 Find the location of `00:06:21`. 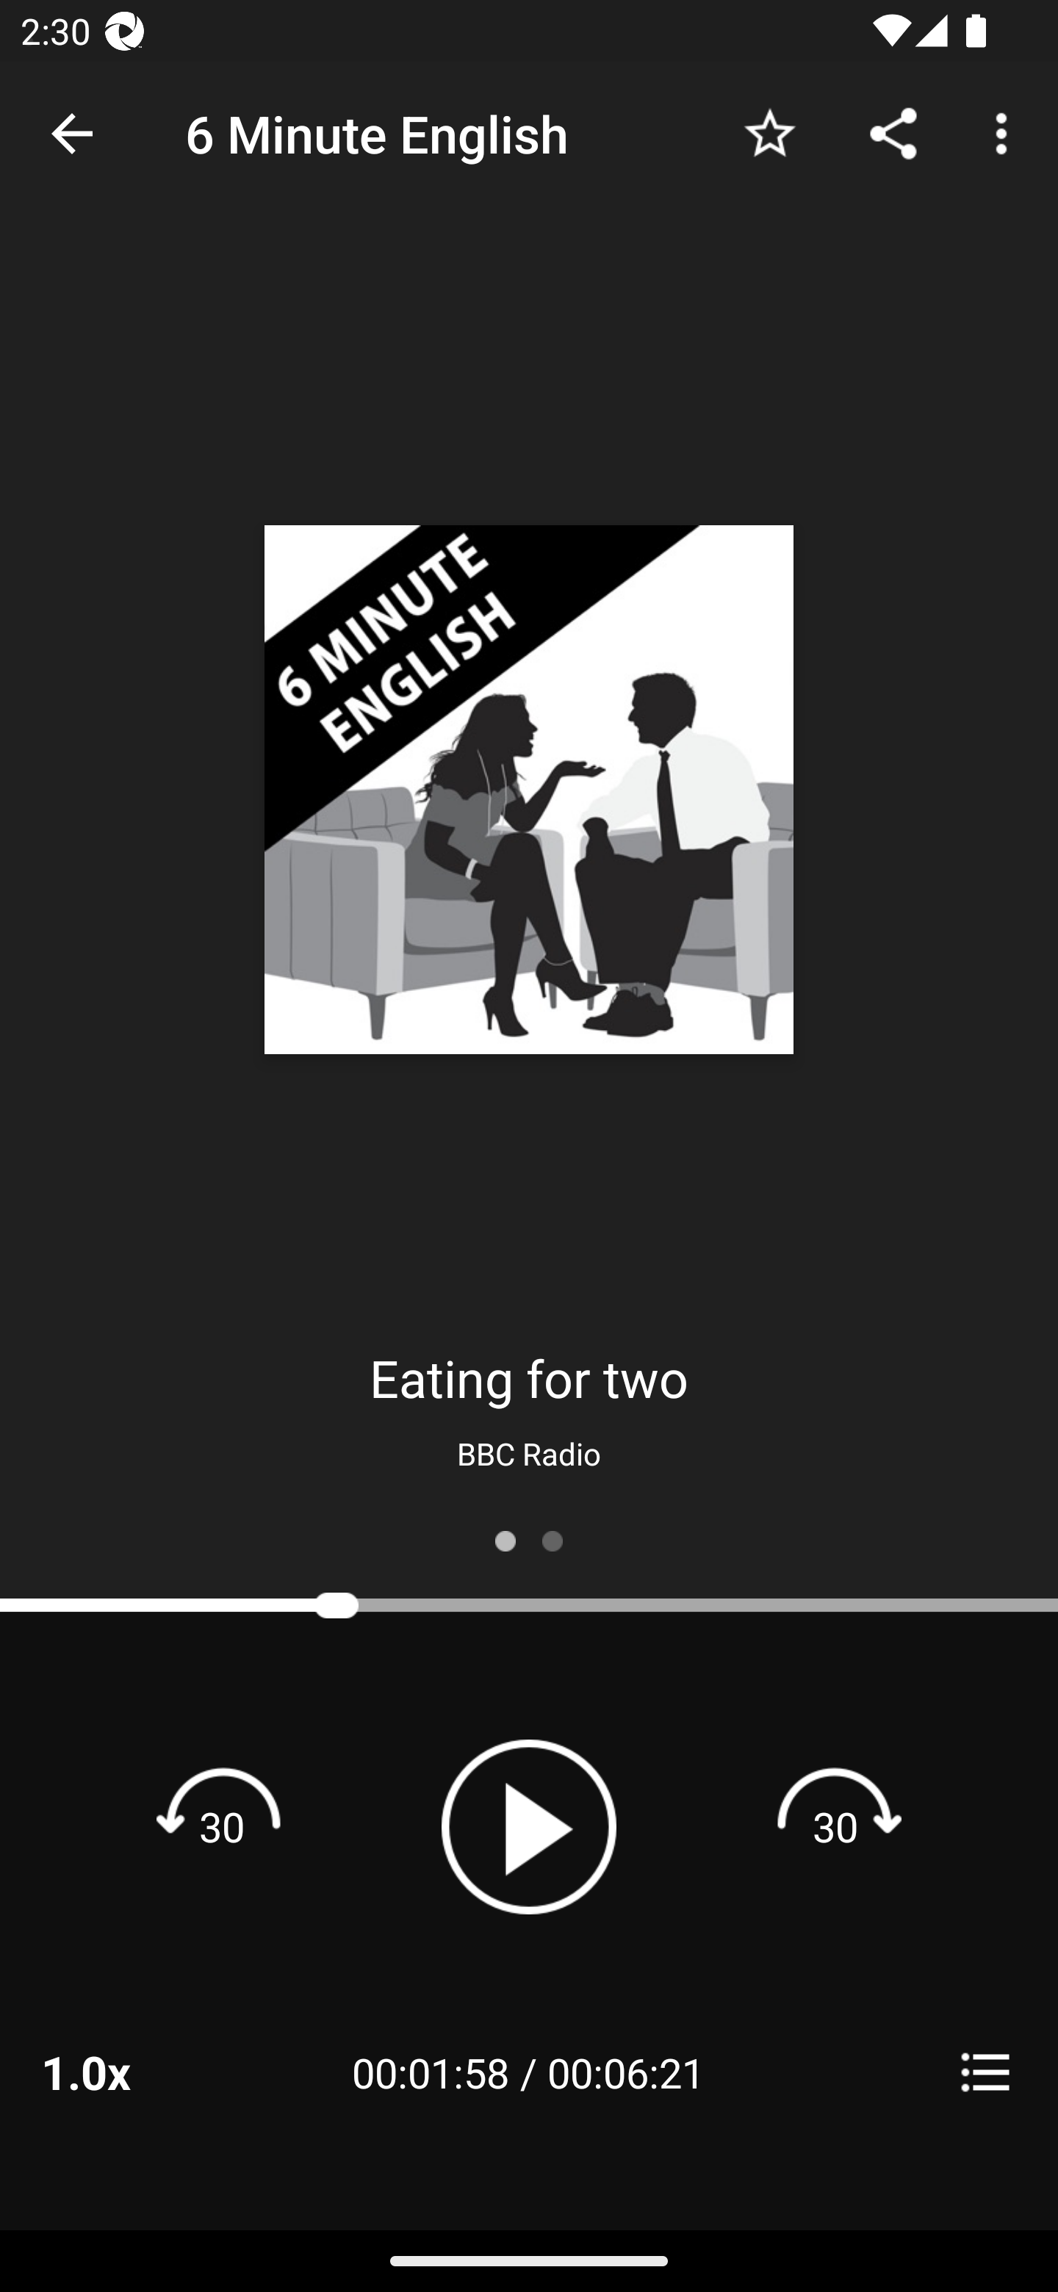

00:06:21 is located at coordinates (626, 2072).